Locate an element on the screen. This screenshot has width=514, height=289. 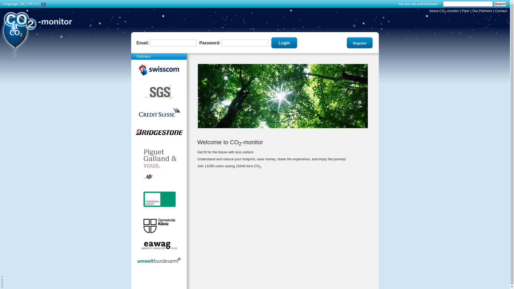
DE is located at coordinates (22, 4).